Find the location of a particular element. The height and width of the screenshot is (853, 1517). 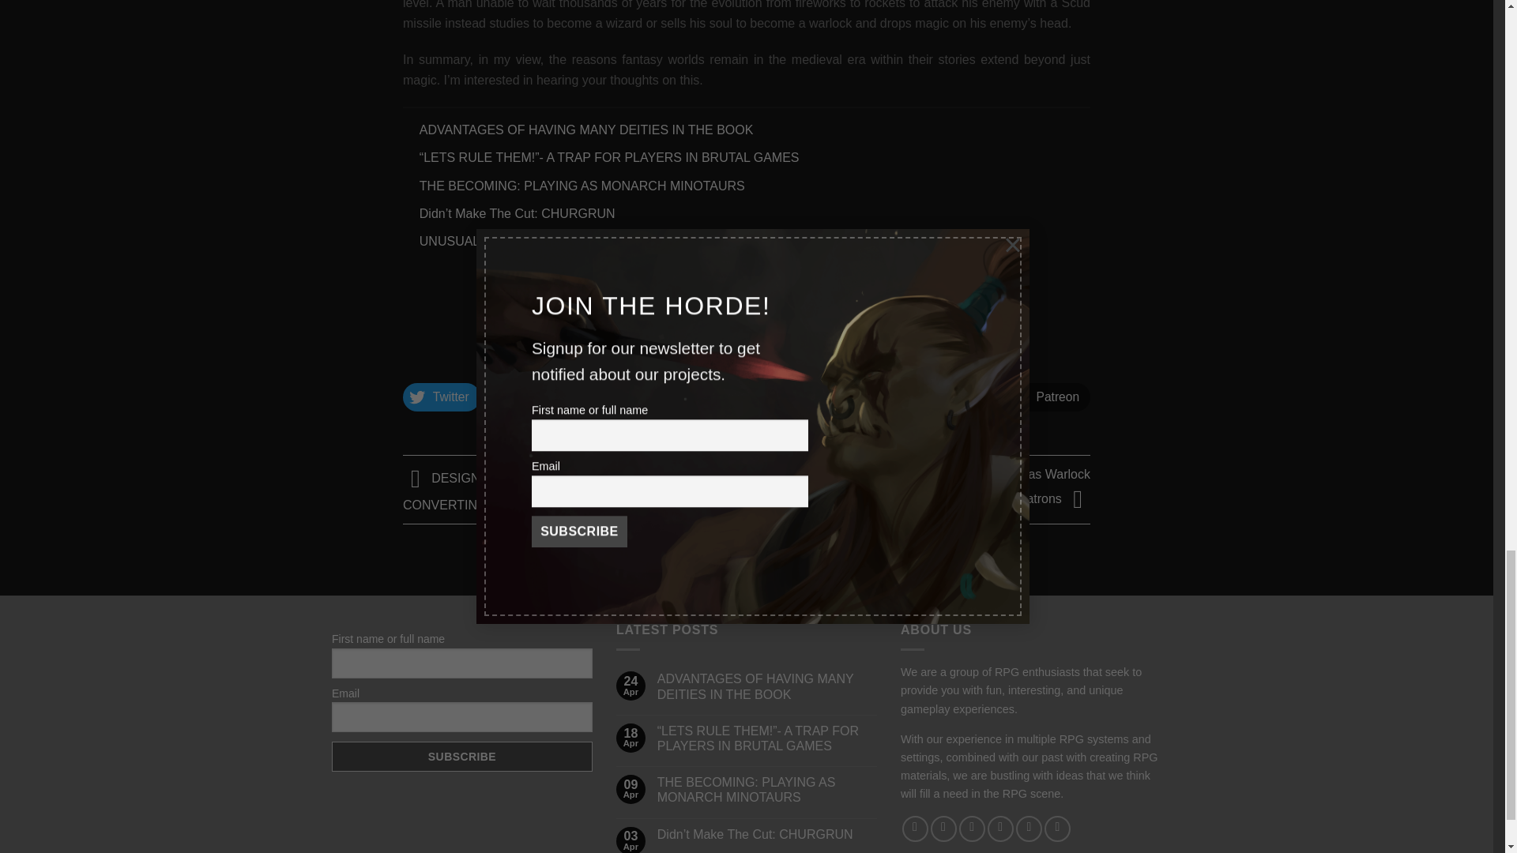

Follow on Instagram is located at coordinates (943, 828).